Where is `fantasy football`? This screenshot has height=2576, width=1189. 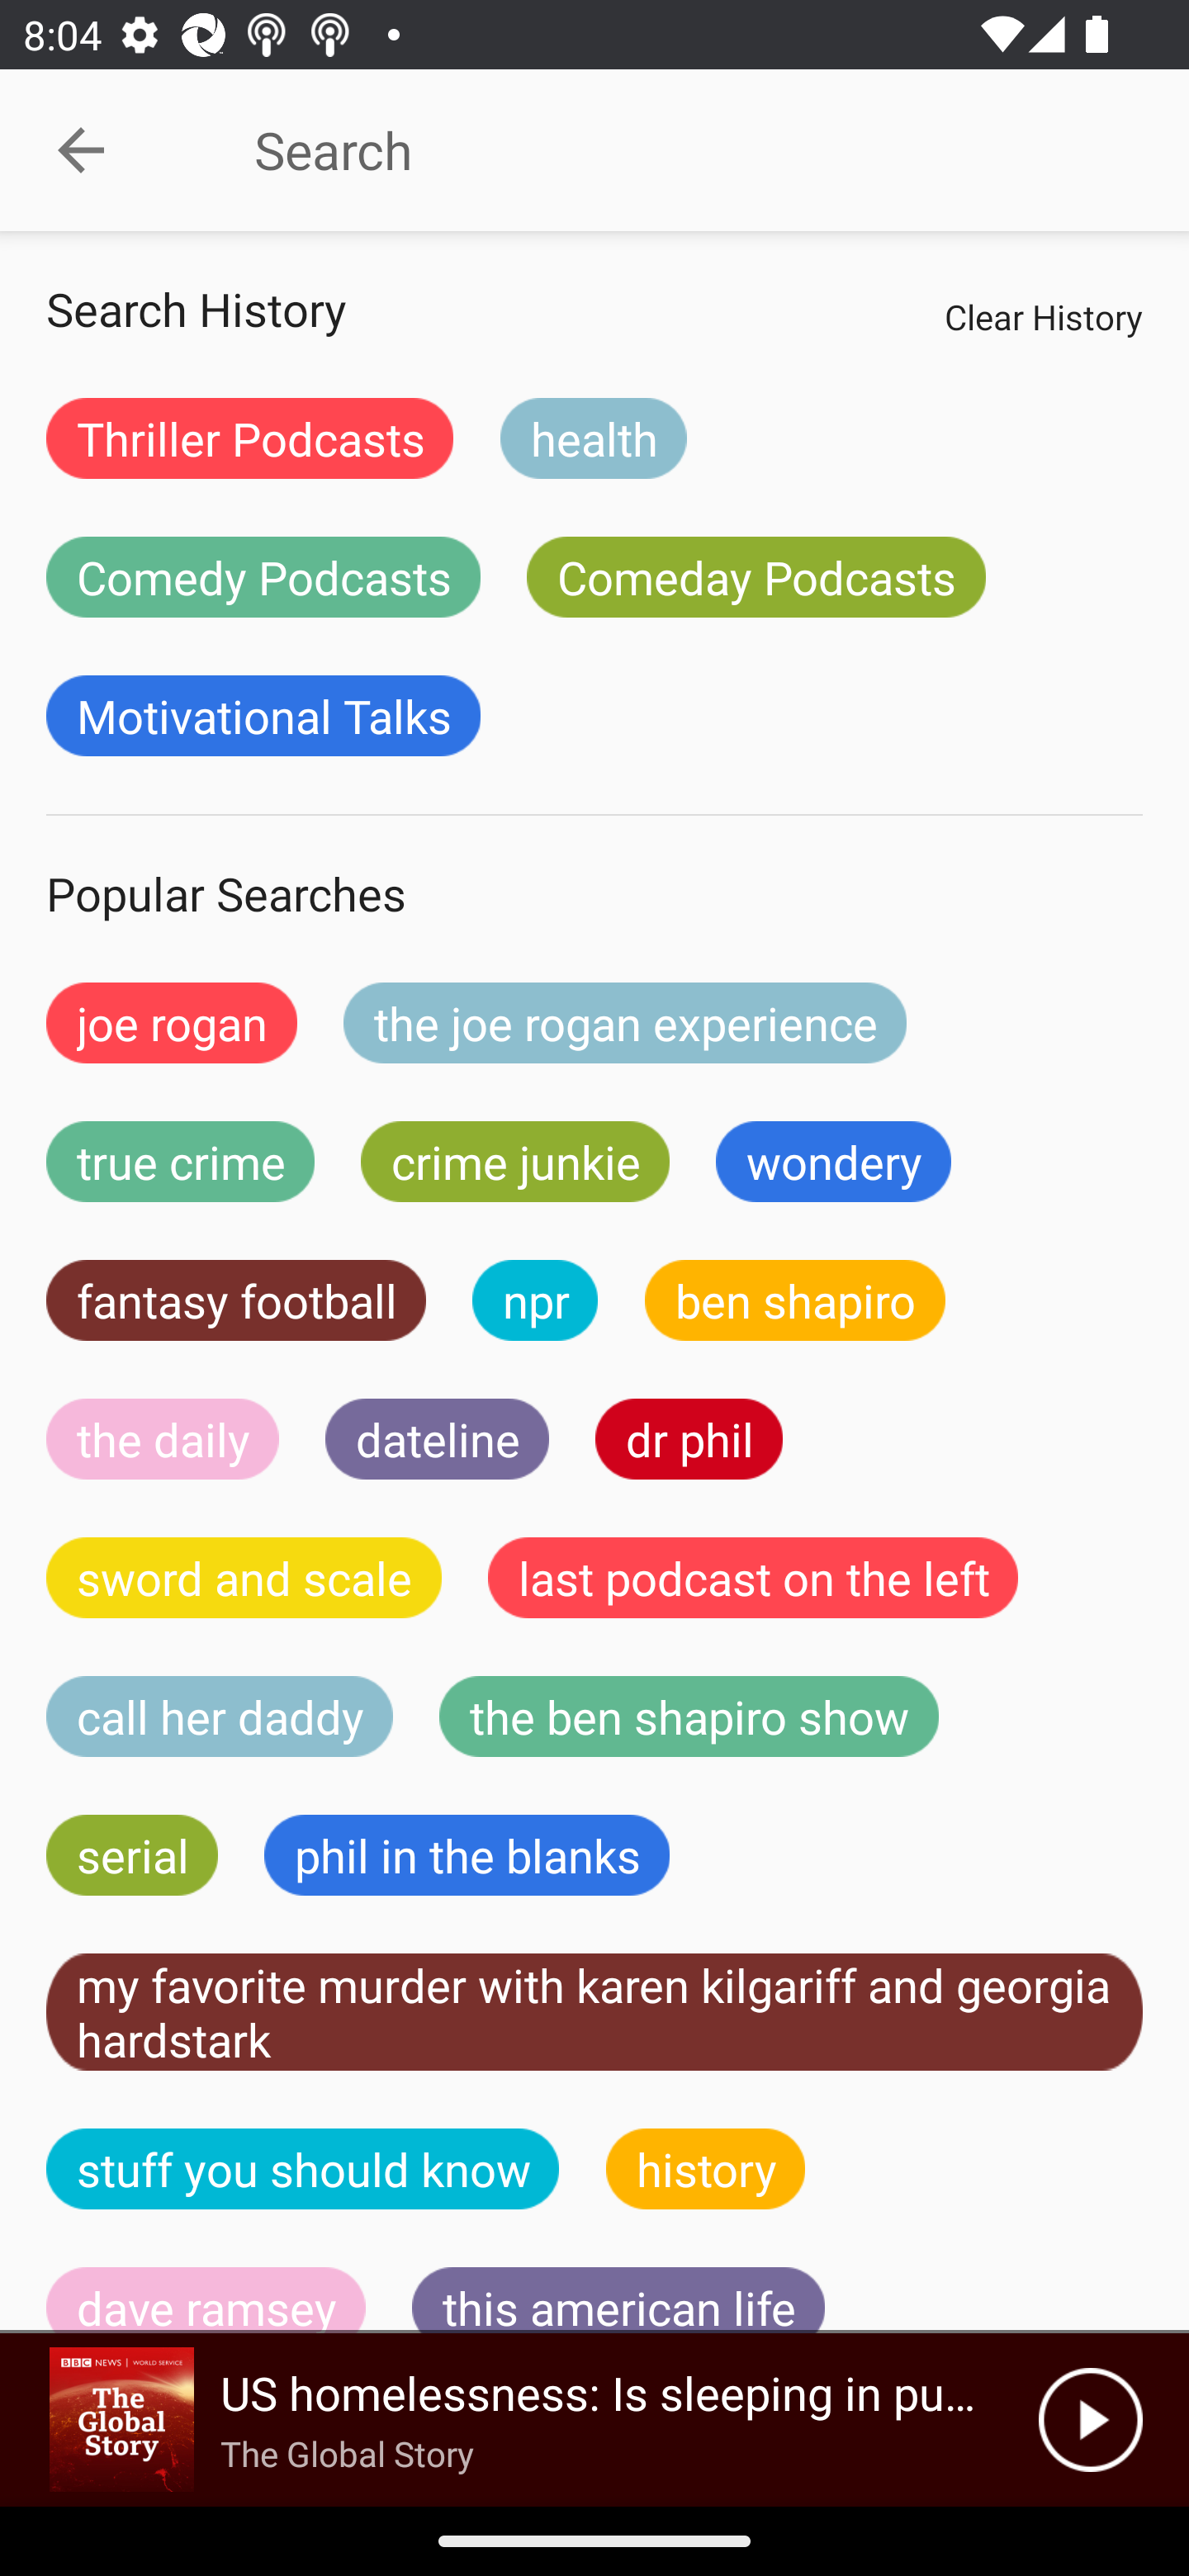 fantasy football is located at coordinates (236, 1300).